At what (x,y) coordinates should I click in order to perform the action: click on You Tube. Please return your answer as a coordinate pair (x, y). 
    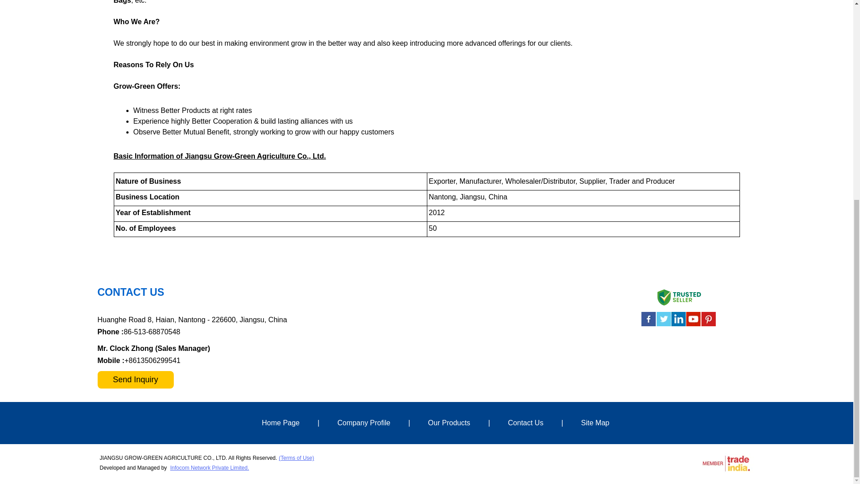
    Looking at the image, I should click on (693, 325).